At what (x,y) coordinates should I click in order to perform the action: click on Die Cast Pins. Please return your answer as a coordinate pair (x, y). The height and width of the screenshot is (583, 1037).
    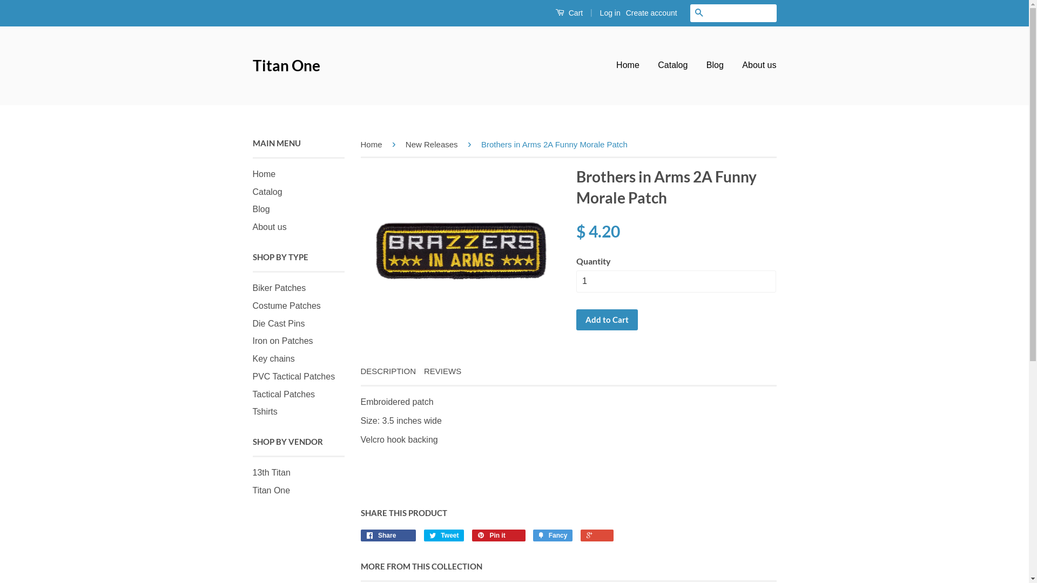
    Looking at the image, I should click on (279, 323).